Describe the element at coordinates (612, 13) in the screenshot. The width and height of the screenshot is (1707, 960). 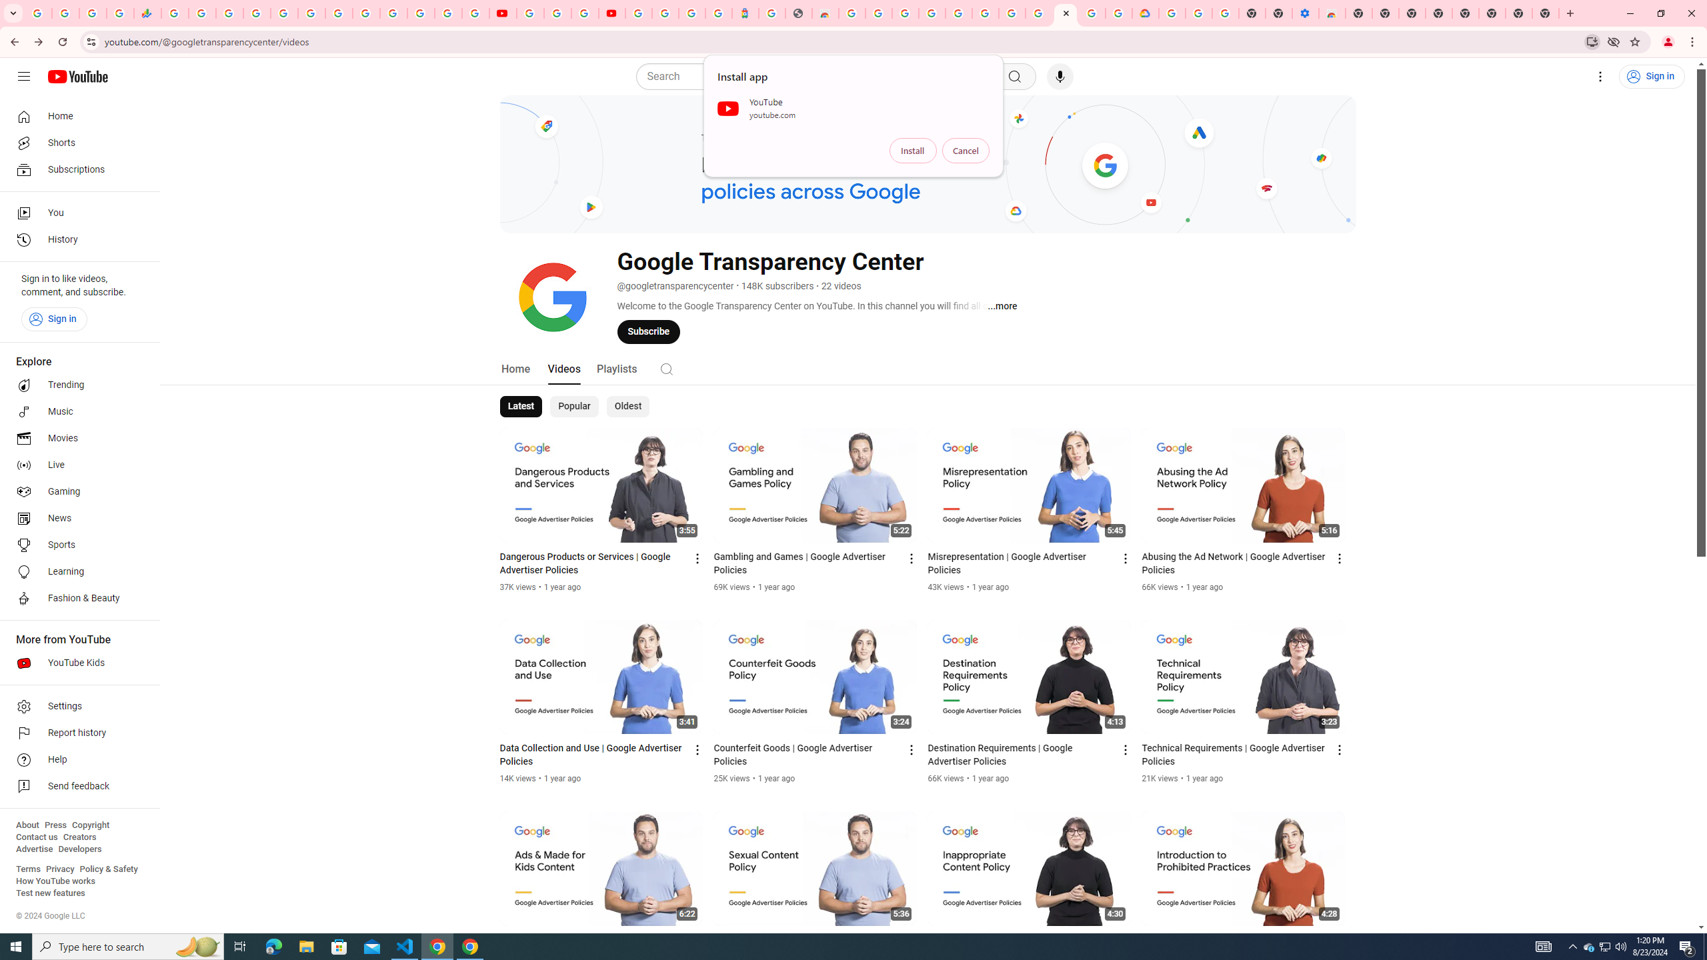
I see `Content Creator Programs & Opportunities - YouTube Creators` at that location.